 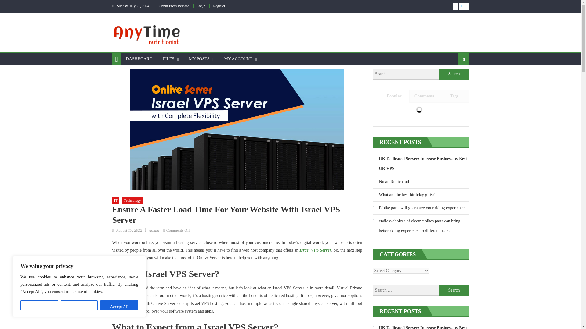 I want to click on Search, so click(x=454, y=290).